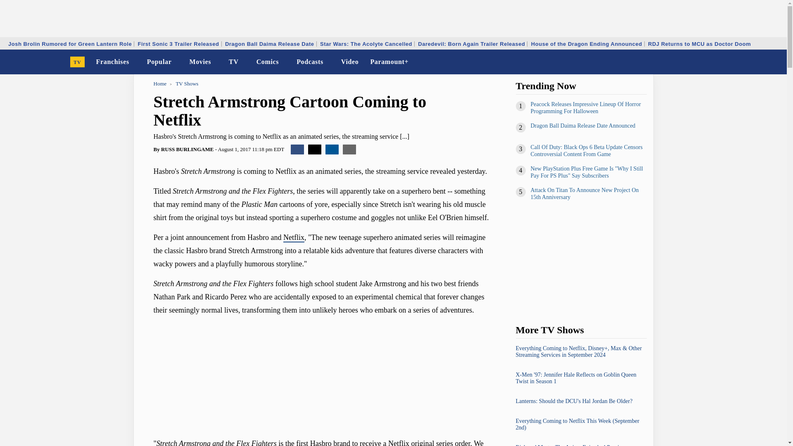 The image size is (793, 446). What do you see at coordinates (178, 44) in the screenshot?
I see `First Sonic 3 Trailer Released` at bounding box center [178, 44].